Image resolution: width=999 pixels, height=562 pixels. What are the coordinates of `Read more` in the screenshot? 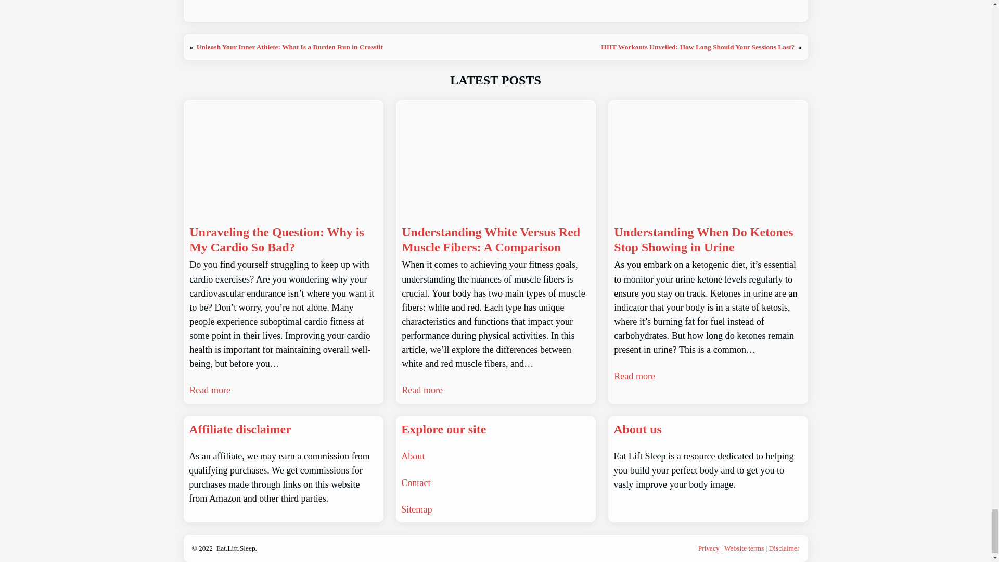 It's located at (635, 376).